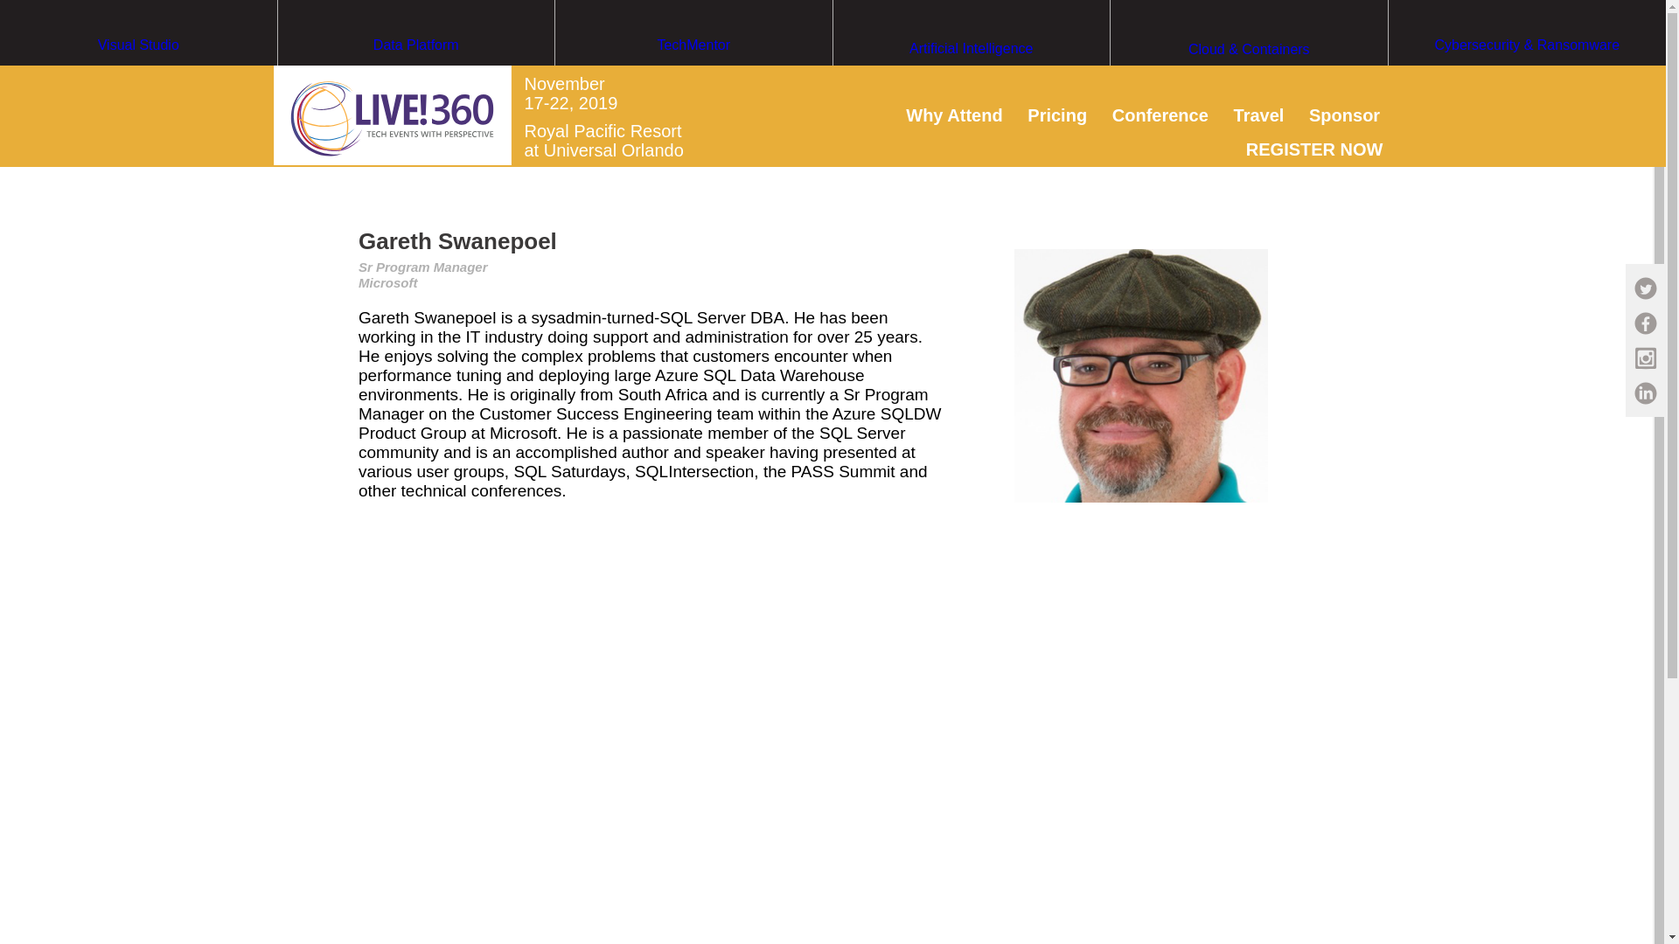  Describe the element at coordinates (416, 78) in the screenshot. I see `Data Platform` at that location.